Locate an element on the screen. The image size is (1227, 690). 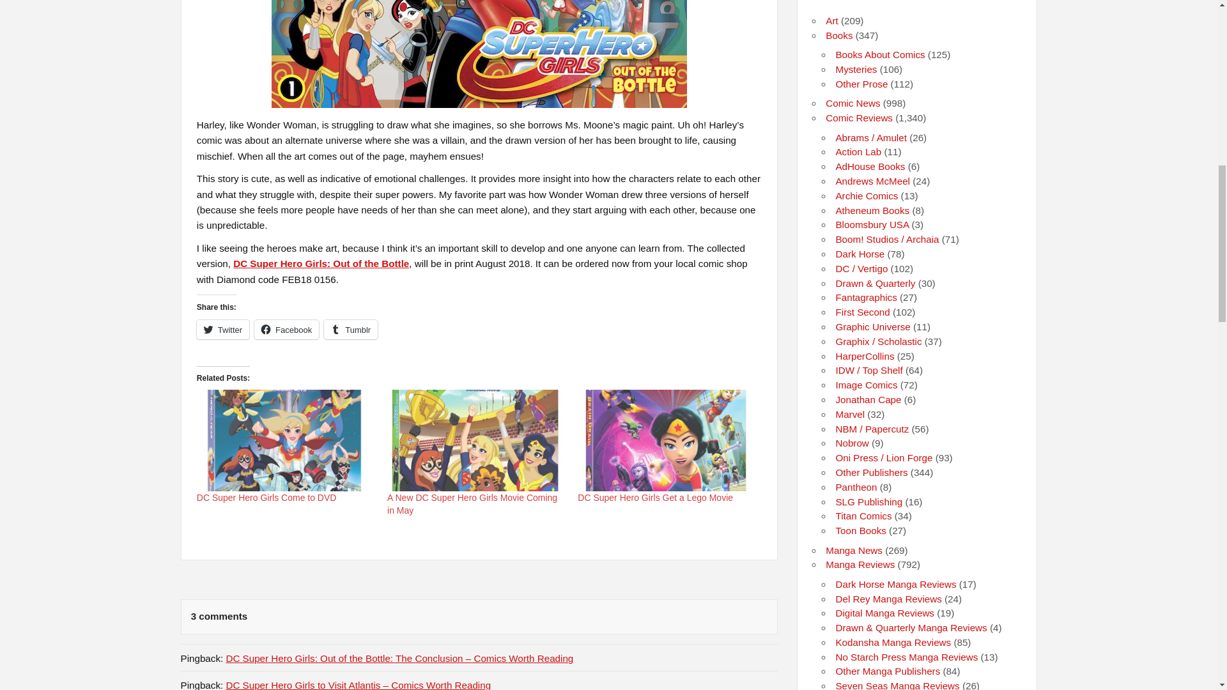
A New DC Super Hero Girls Movie Coming in May is located at coordinates (475, 440).